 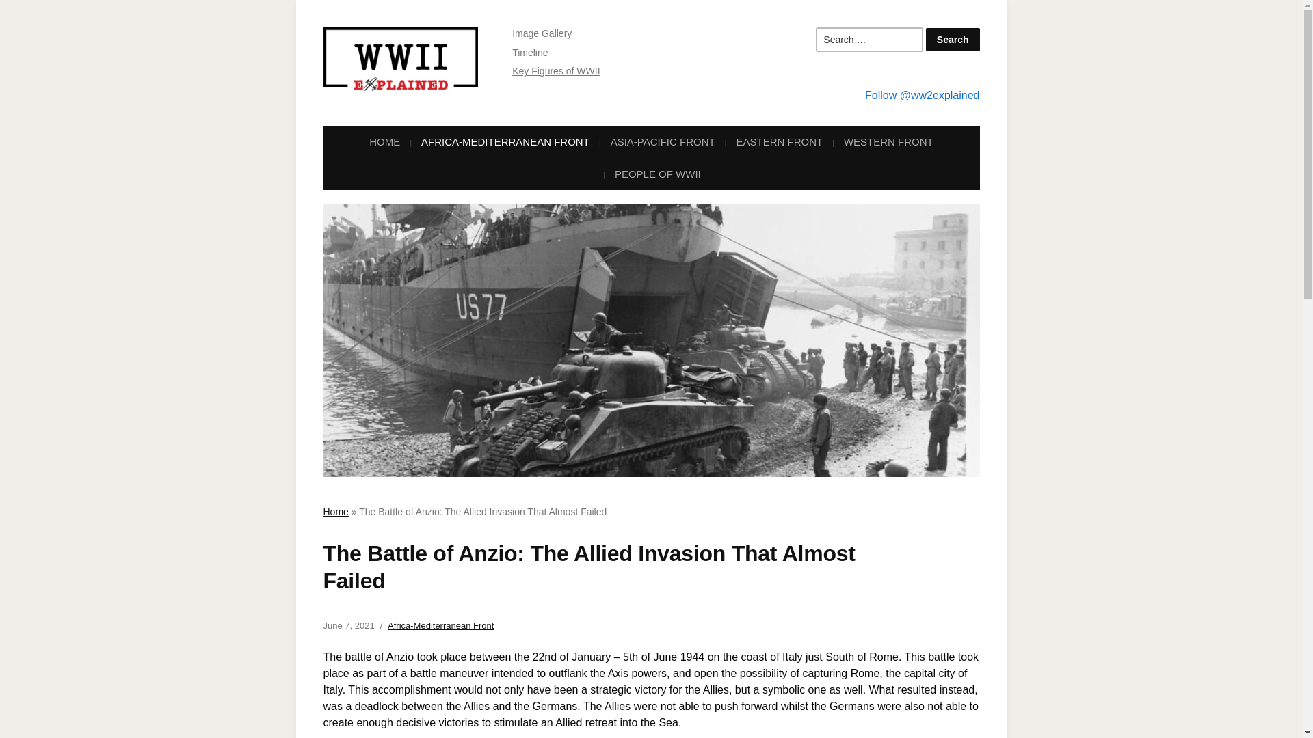 I want to click on HOME, so click(x=384, y=141).